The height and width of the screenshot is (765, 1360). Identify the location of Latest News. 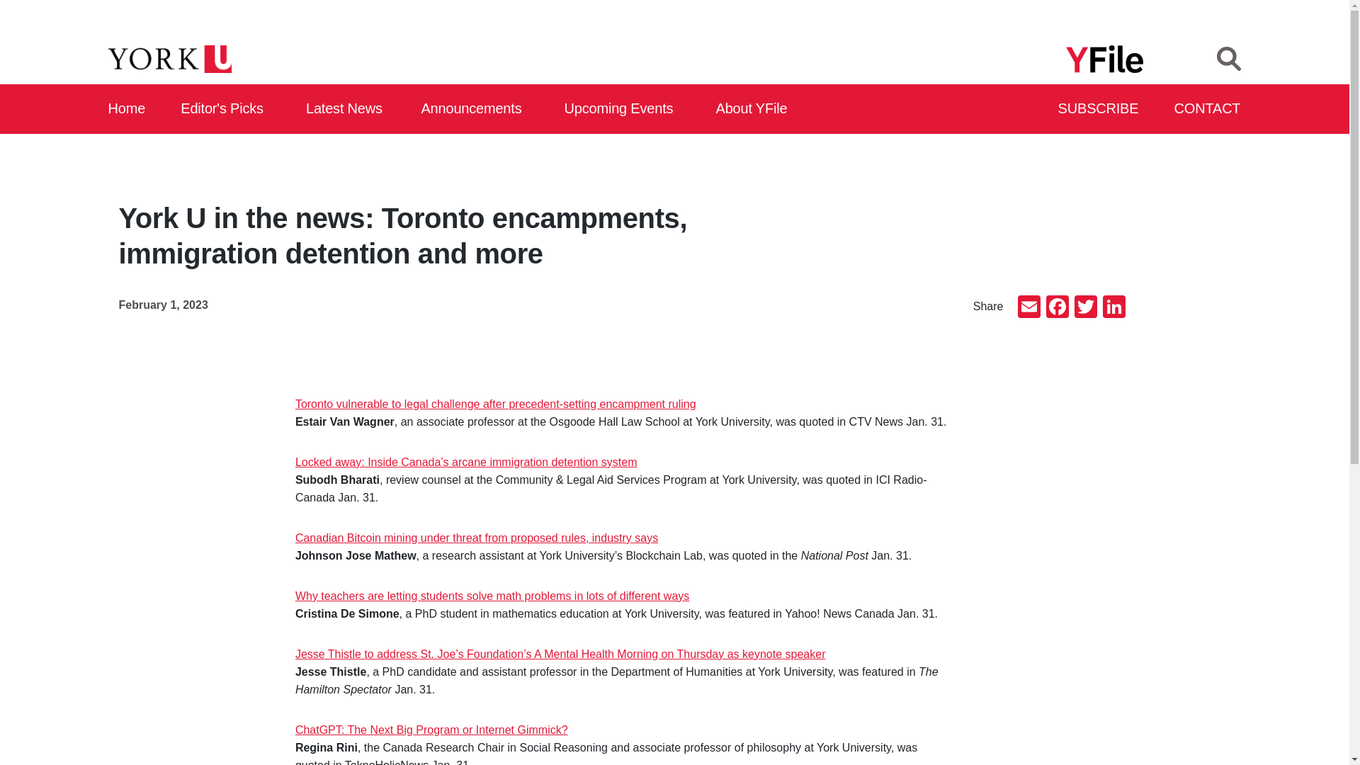
(347, 109).